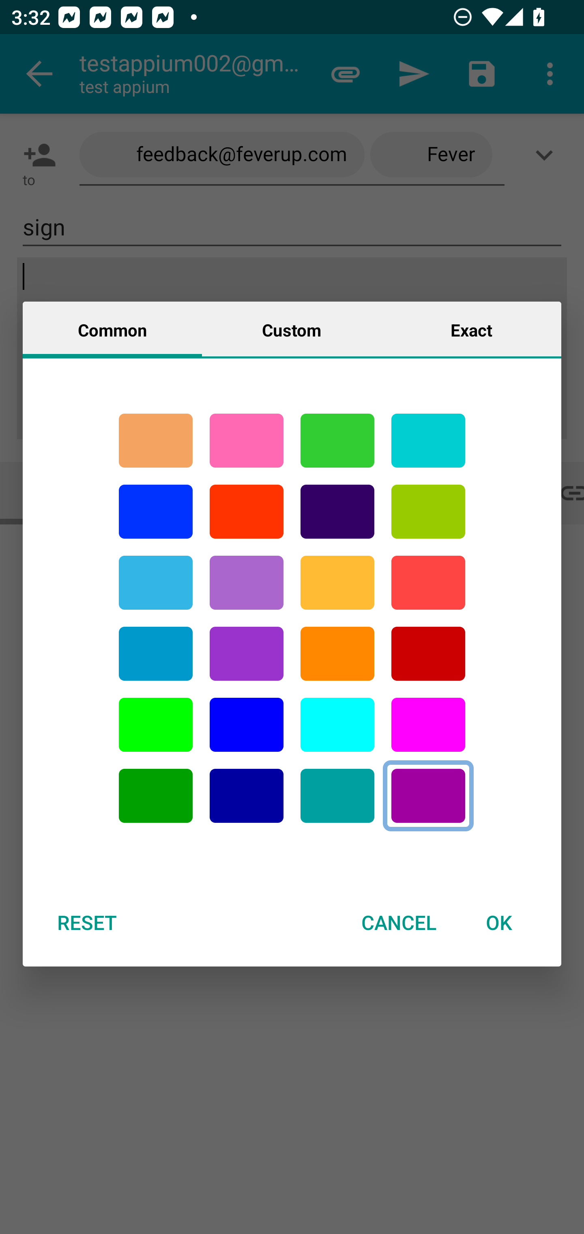 The height and width of the screenshot is (1234, 584). I want to click on Light purple, so click(428, 725).